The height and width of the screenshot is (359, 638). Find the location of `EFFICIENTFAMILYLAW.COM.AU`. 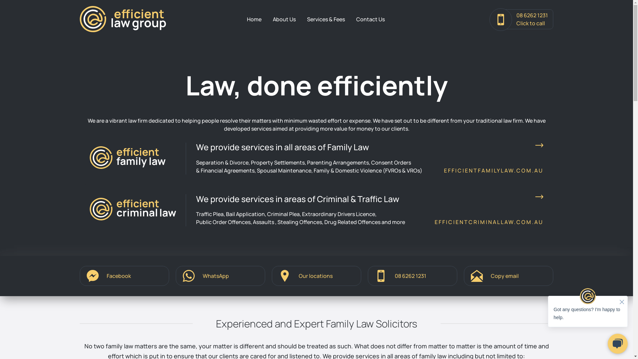

EFFICIENTFAMILYLAW.COM.AU is located at coordinates (494, 171).